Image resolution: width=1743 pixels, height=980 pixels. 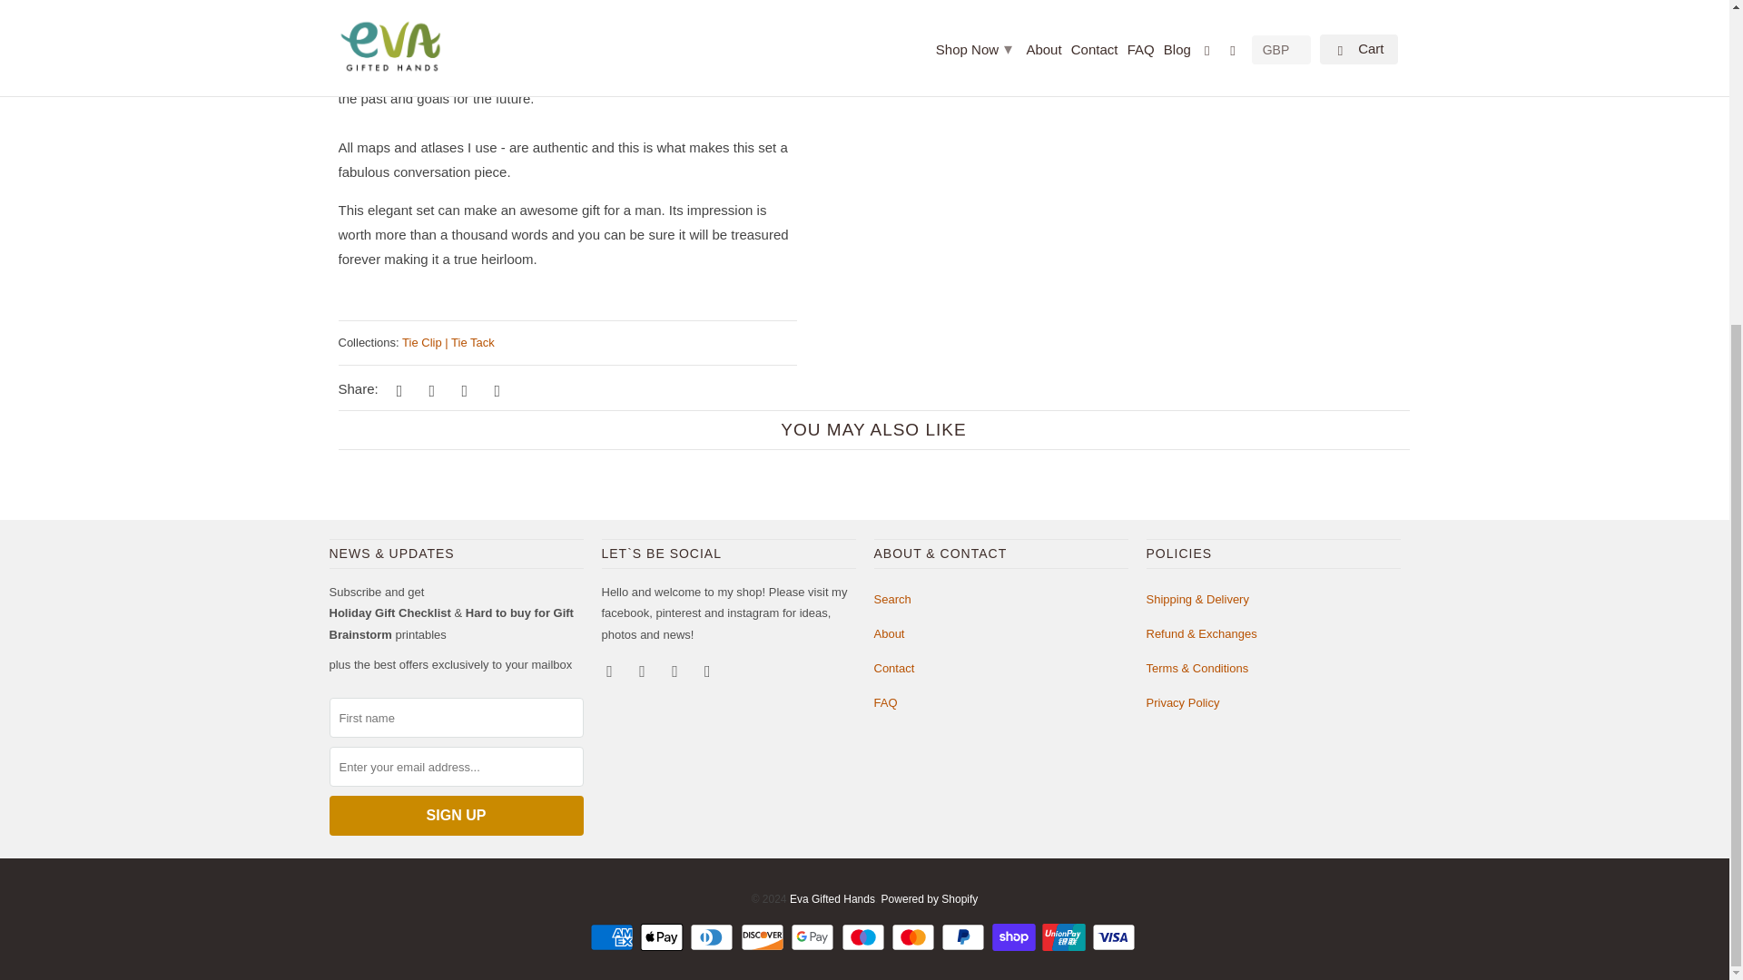 I want to click on American Express, so click(x=614, y=936).